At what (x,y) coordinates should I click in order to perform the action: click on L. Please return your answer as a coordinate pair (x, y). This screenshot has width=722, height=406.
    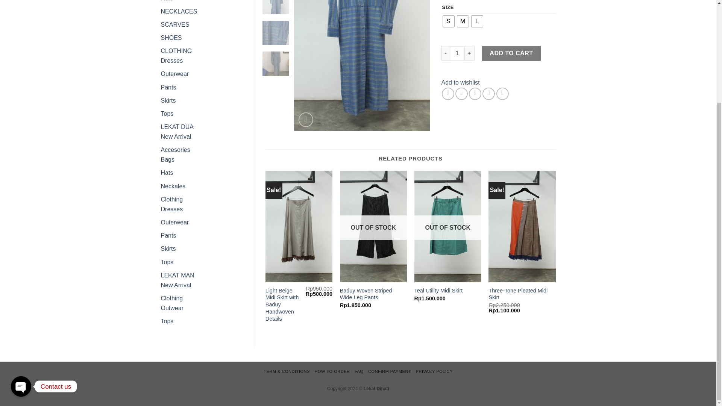
    Looking at the image, I should click on (477, 21).